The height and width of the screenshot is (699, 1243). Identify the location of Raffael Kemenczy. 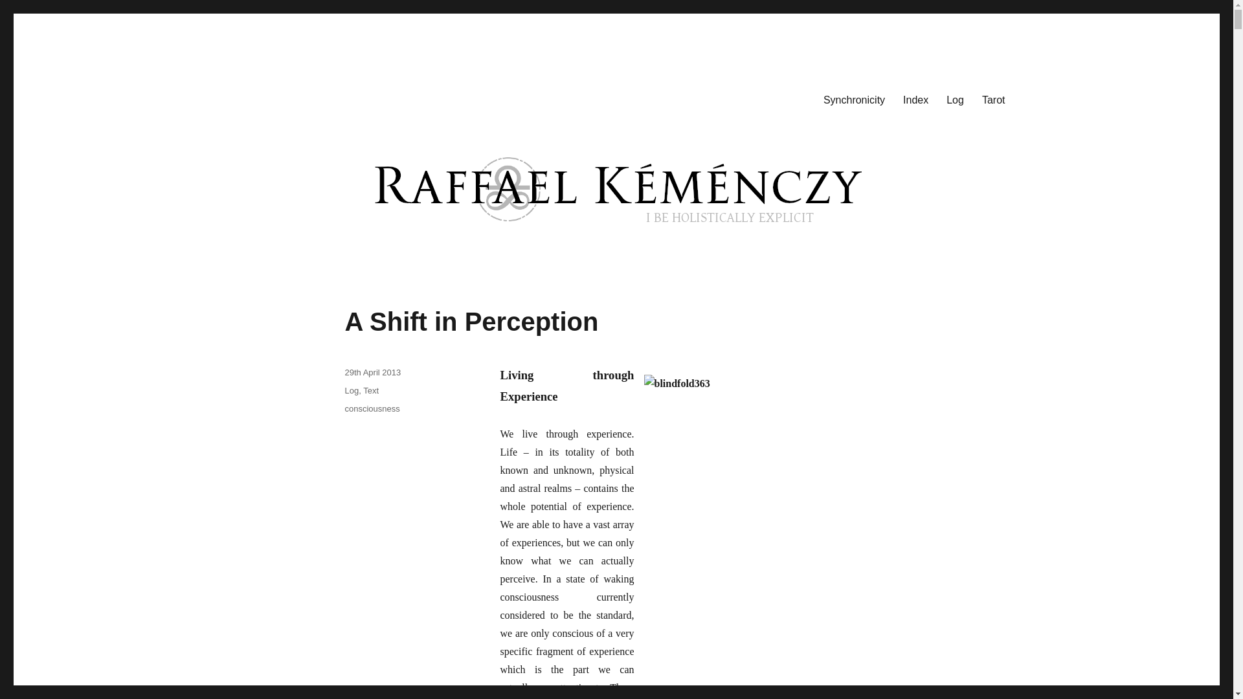
(305, 97).